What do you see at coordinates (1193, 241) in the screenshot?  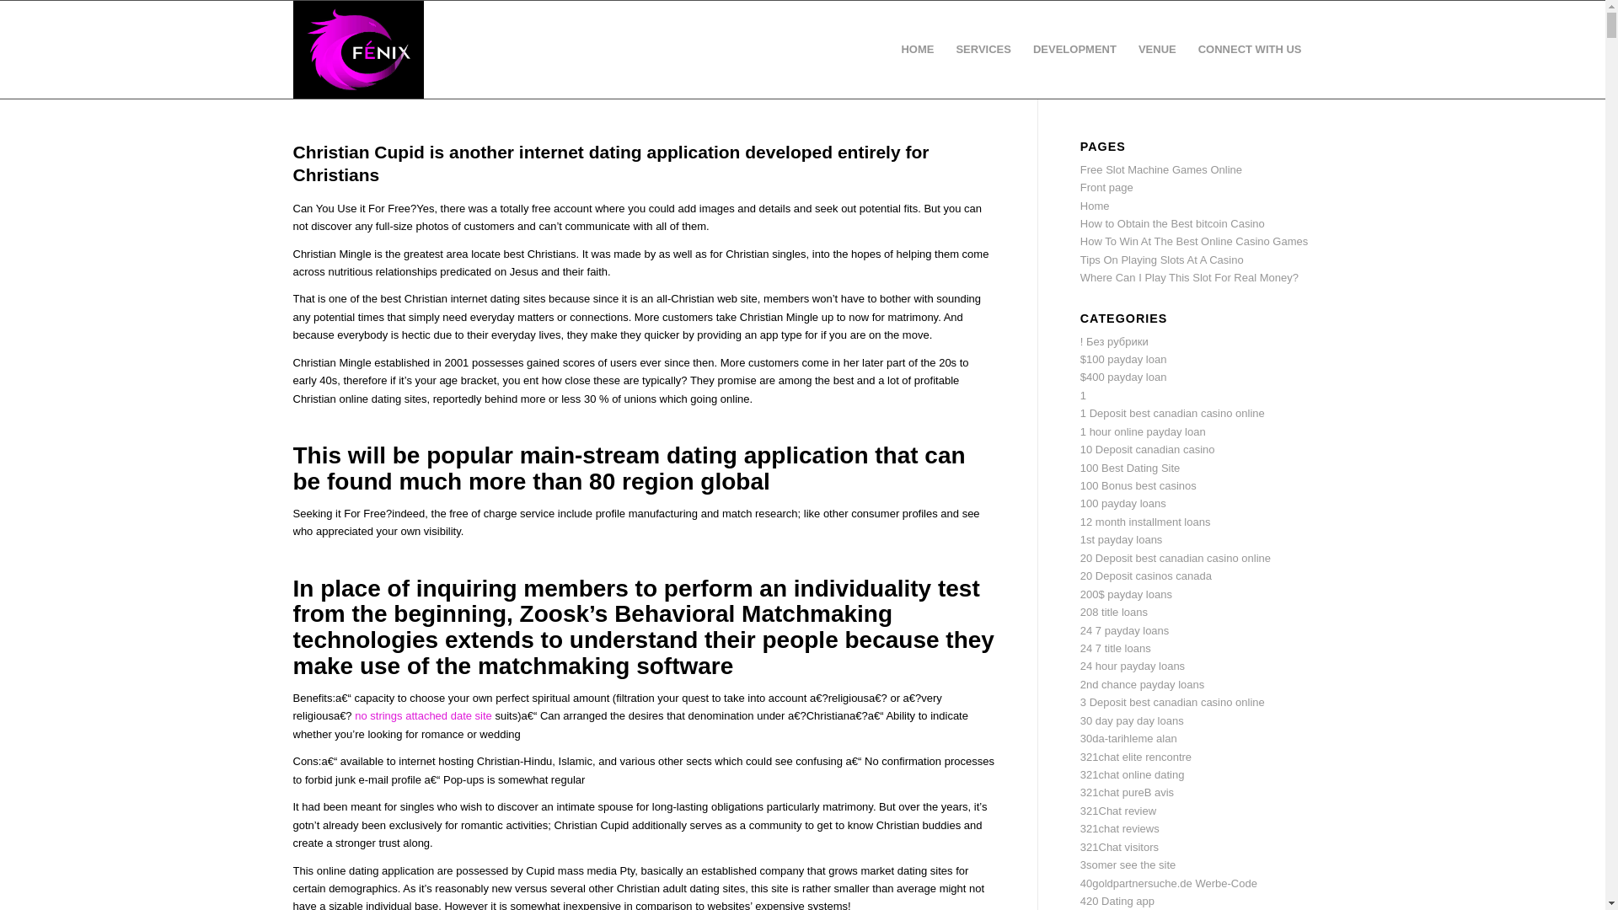 I see `How To Win At The Best Online Casino Games` at bounding box center [1193, 241].